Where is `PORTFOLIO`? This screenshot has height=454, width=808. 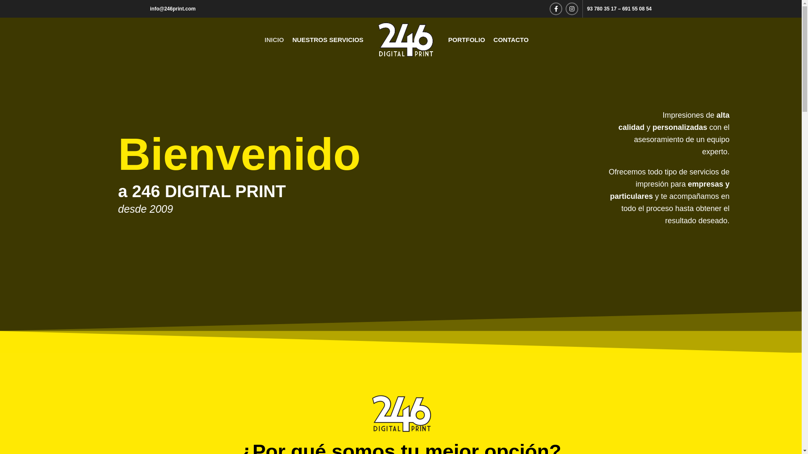 PORTFOLIO is located at coordinates (467, 40).